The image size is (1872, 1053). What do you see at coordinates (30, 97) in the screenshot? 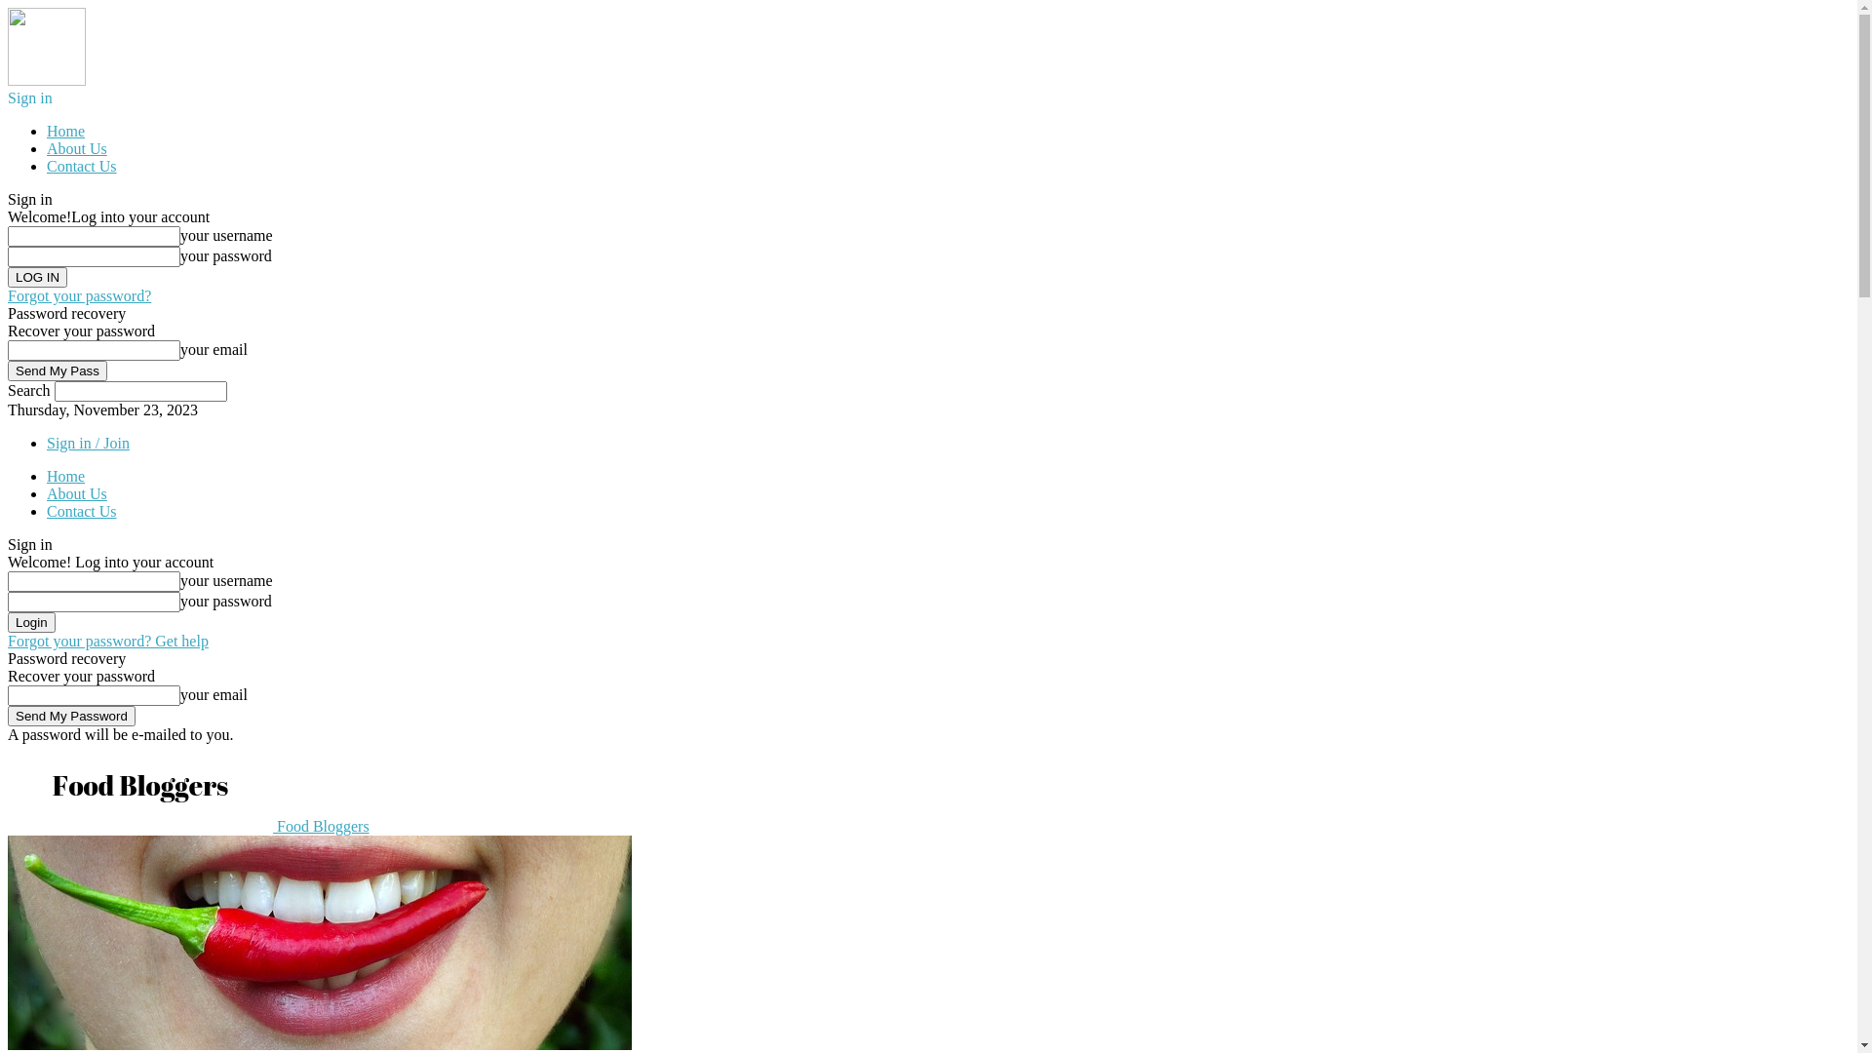
I see `Sign in` at bounding box center [30, 97].